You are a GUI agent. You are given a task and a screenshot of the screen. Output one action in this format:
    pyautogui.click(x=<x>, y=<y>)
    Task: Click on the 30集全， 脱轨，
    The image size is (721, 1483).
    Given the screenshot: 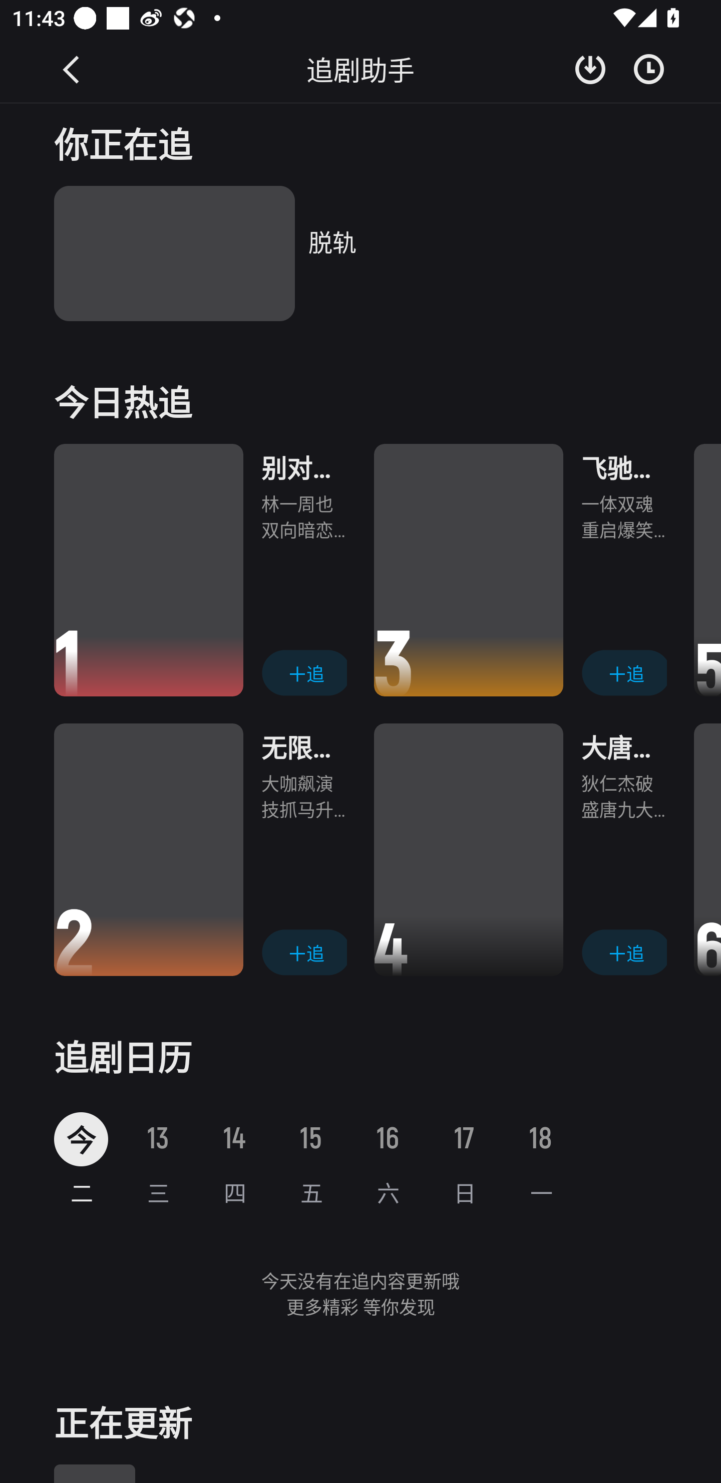 What is the action you would take?
    pyautogui.click(x=360, y=254)
    